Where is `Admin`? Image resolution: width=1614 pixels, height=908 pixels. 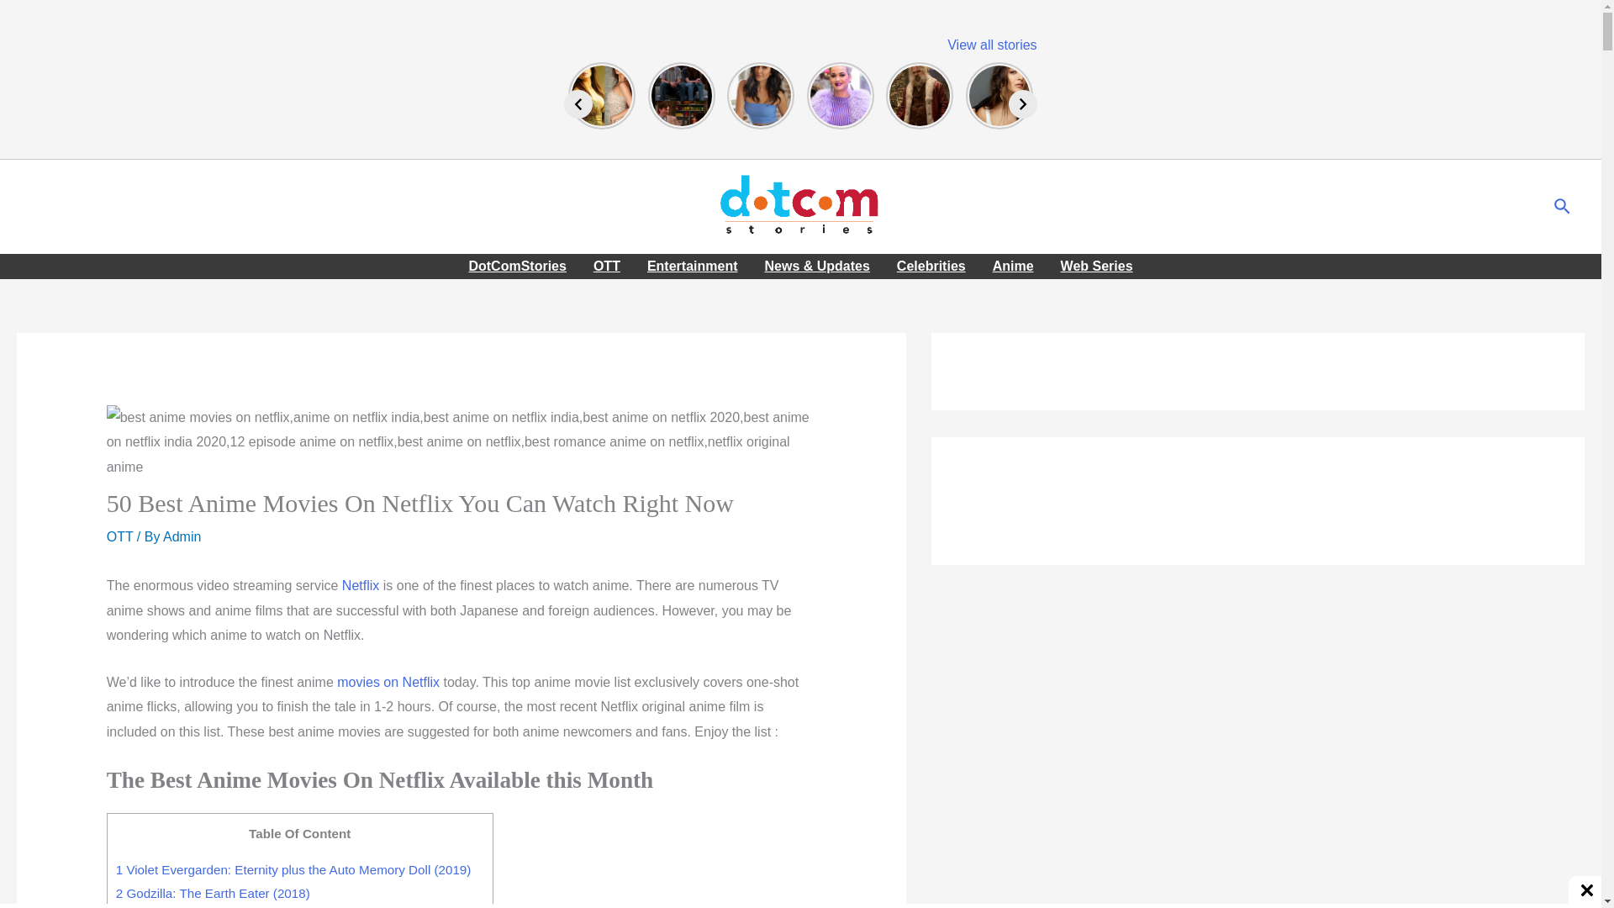
Admin is located at coordinates (182, 536).